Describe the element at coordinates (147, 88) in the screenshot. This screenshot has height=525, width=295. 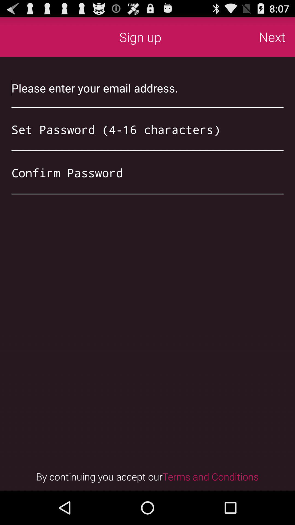
I see `enter email` at that location.